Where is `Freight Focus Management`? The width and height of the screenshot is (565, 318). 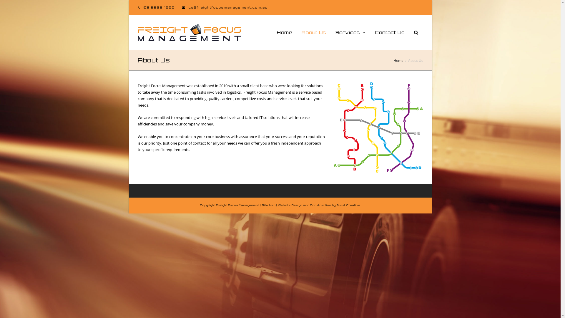 Freight Focus Management is located at coordinates (238, 205).